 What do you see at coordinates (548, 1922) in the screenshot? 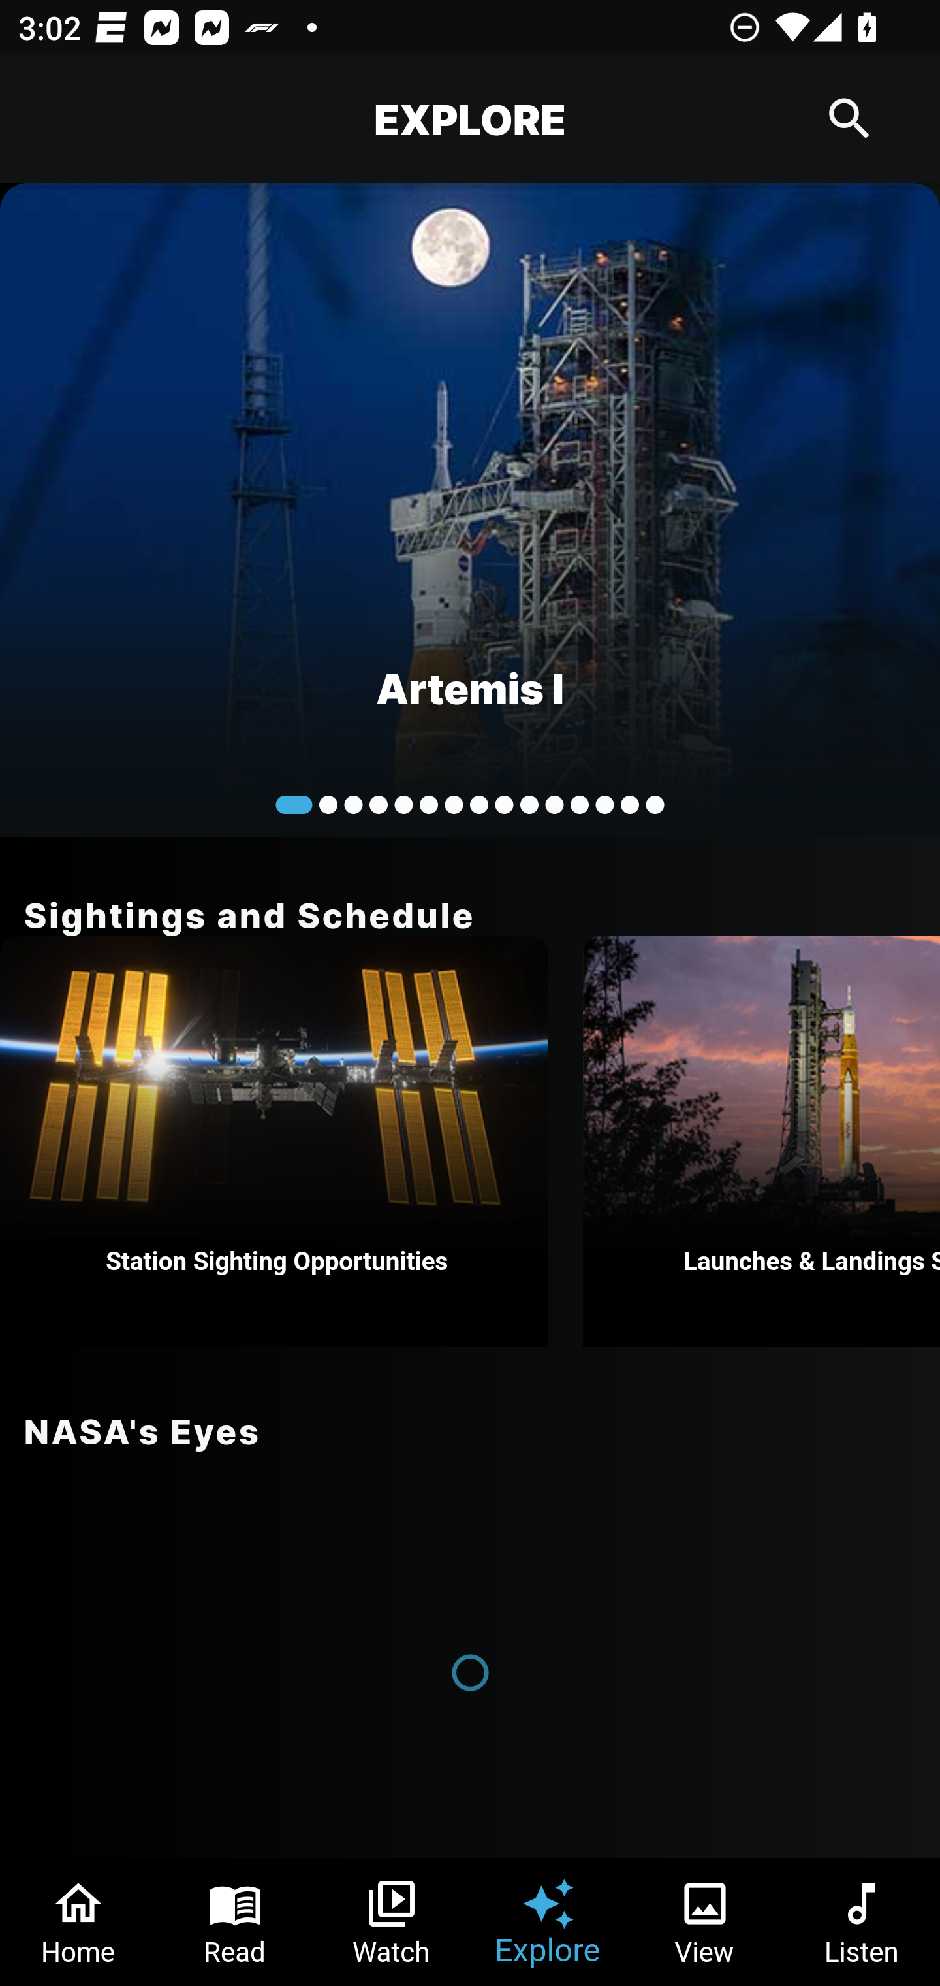
I see `Explore
Tab 4 of 6` at bounding box center [548, 1922].